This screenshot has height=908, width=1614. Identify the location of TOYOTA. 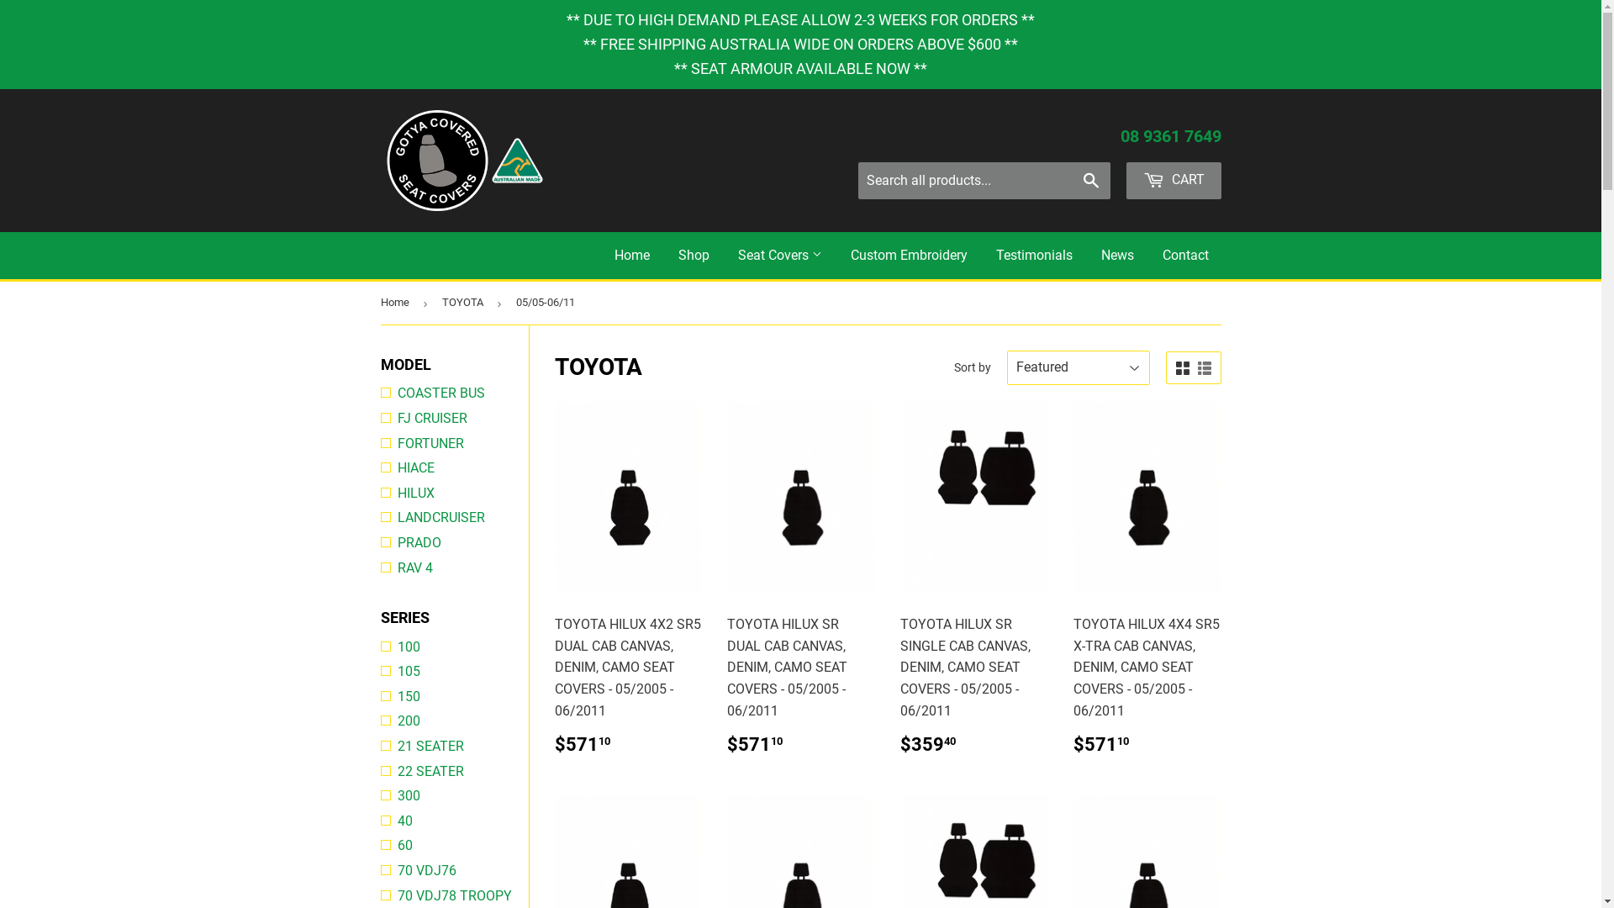
(466, 303).